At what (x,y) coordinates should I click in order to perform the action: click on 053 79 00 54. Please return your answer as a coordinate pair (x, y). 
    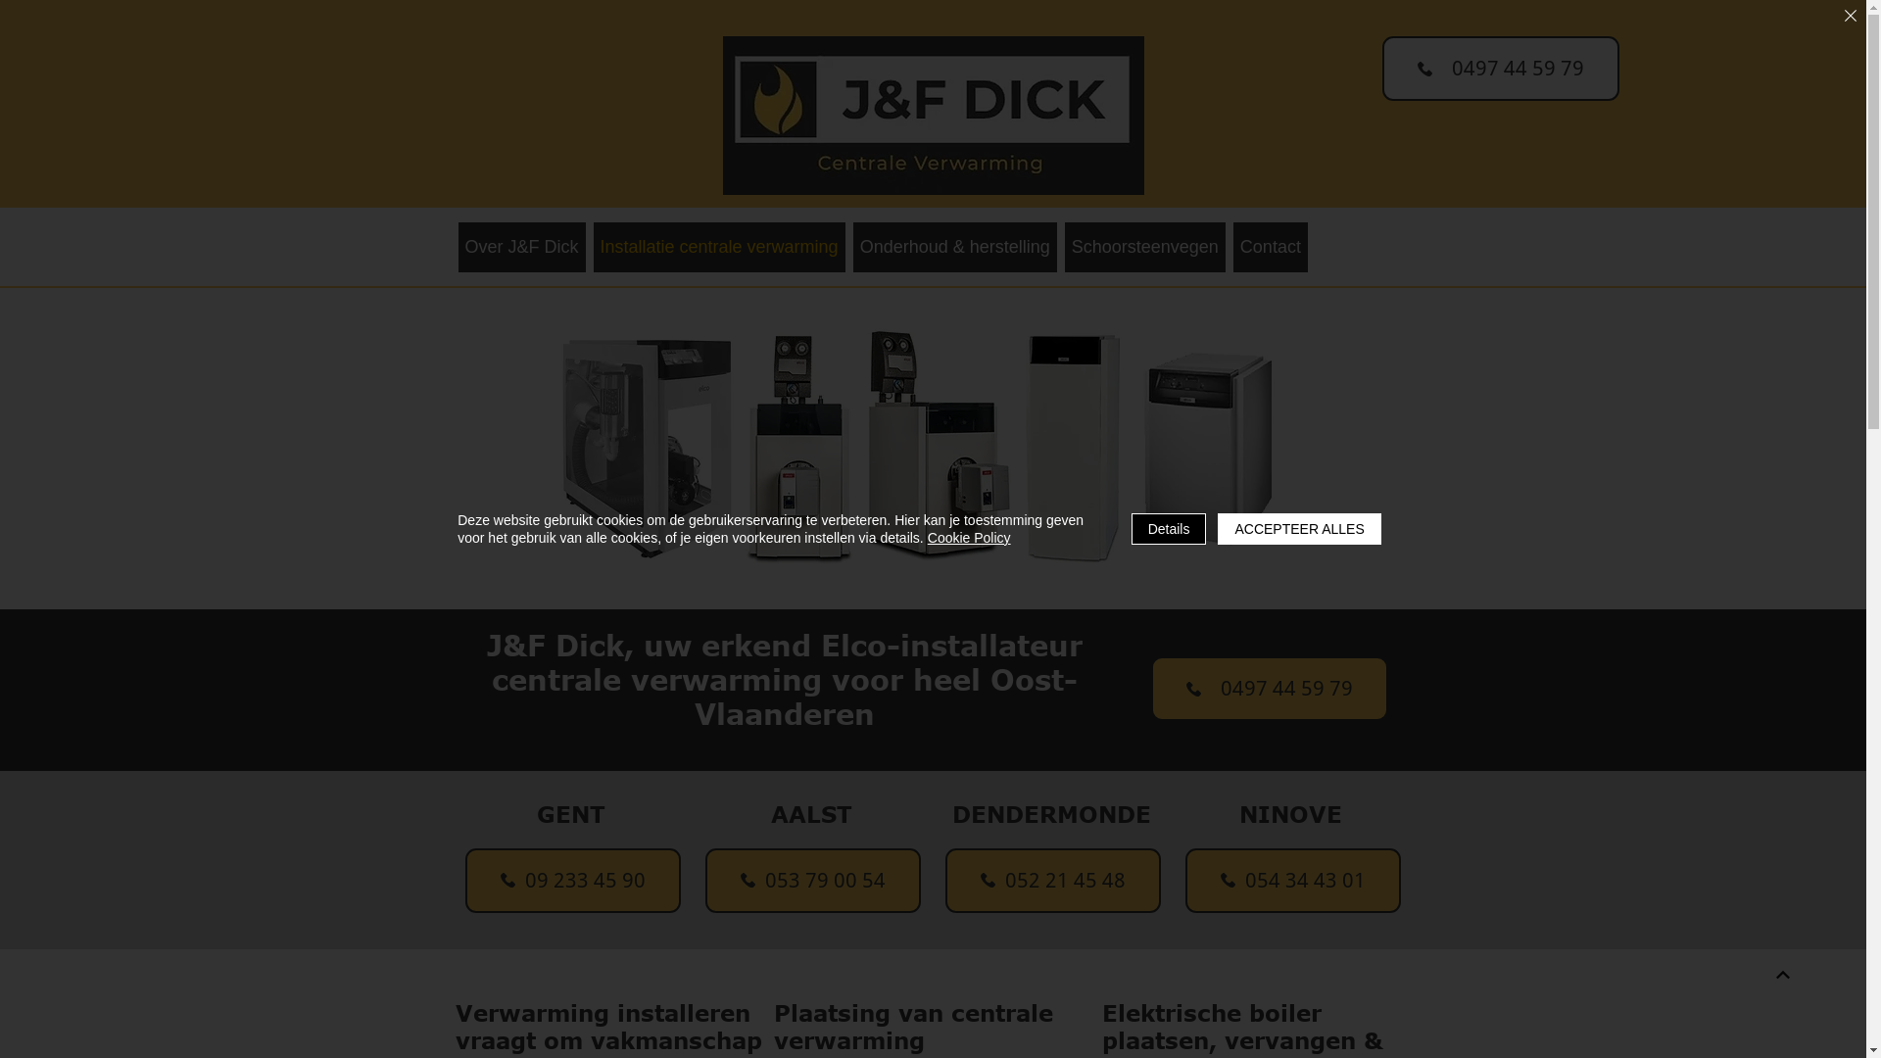
    Looking at the image, I should click on (813, 881).